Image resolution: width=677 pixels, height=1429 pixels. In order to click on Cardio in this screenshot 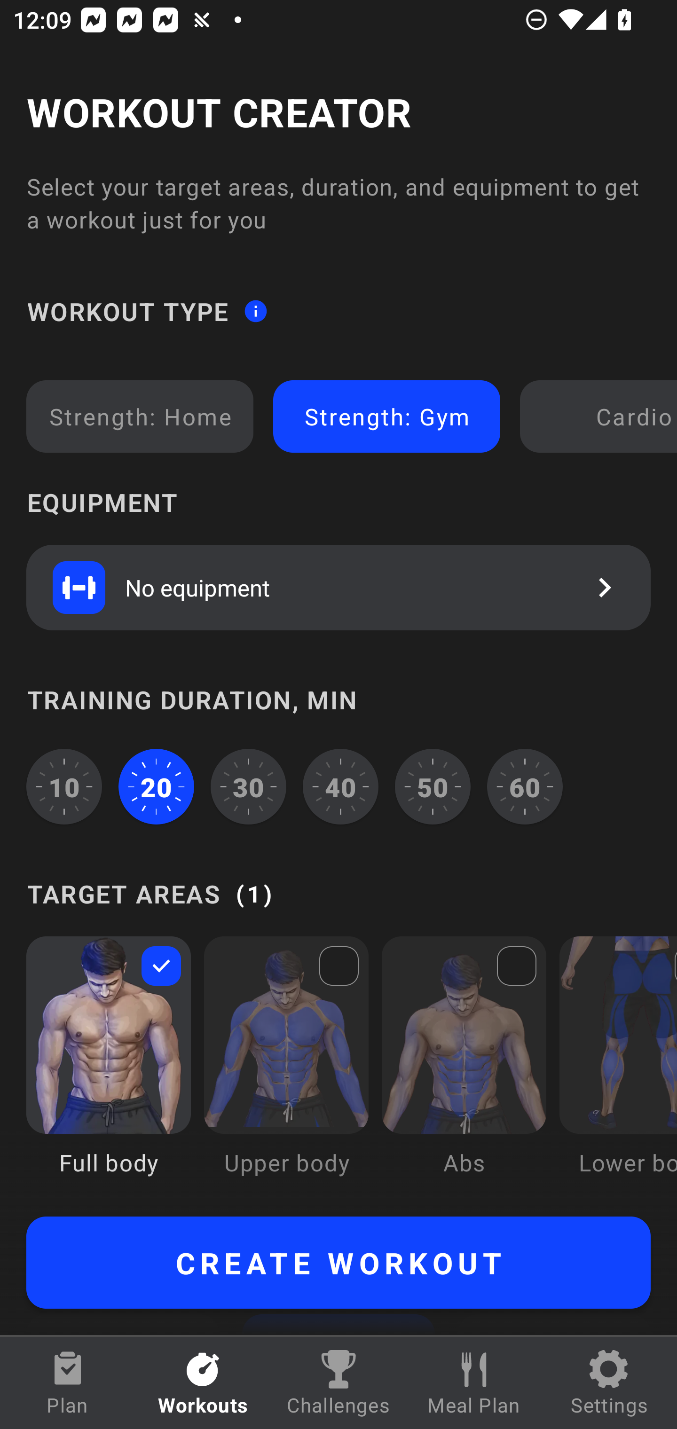, I will do `click(602, 416)`.